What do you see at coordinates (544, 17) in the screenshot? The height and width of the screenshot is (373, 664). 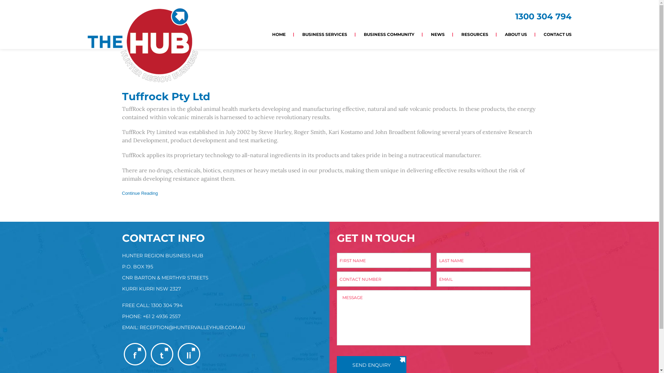 I see `1300 304 794` at bounding box center [544, 17].